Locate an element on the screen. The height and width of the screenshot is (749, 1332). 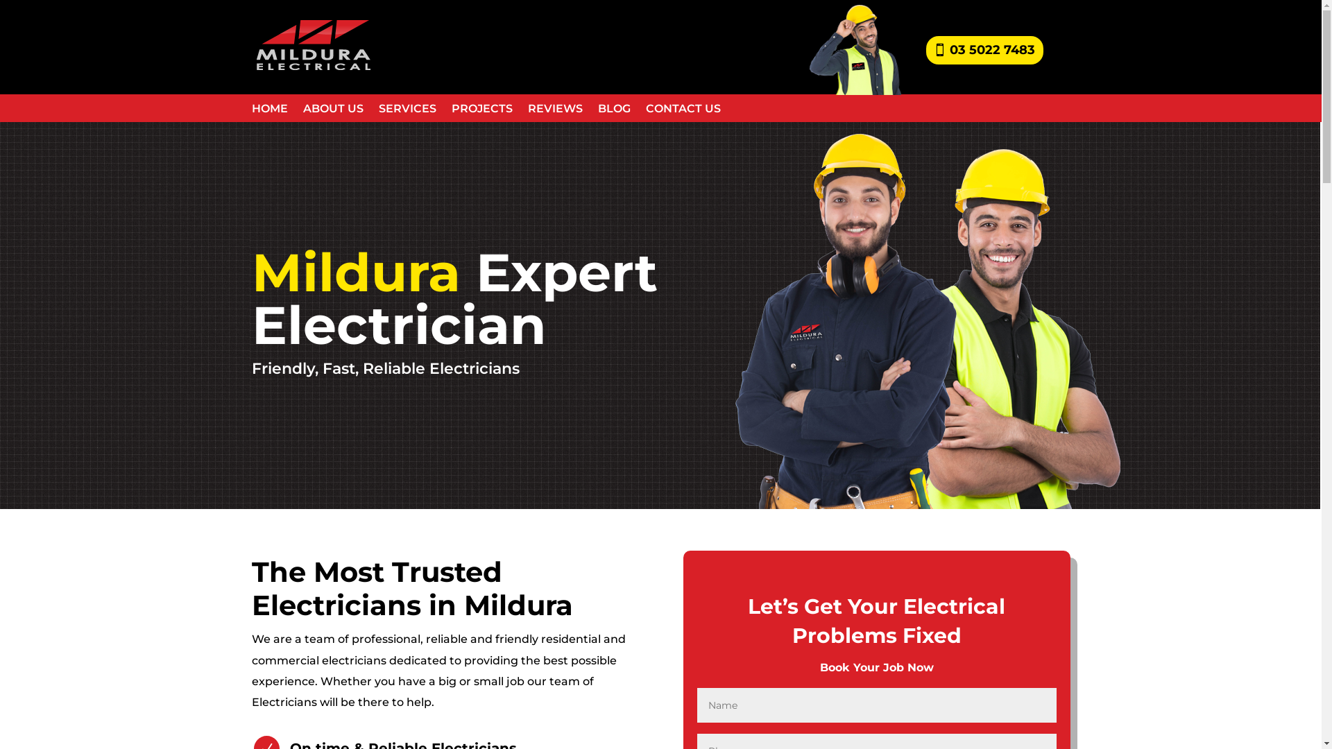
HOME is located at coordinates (269, 112).